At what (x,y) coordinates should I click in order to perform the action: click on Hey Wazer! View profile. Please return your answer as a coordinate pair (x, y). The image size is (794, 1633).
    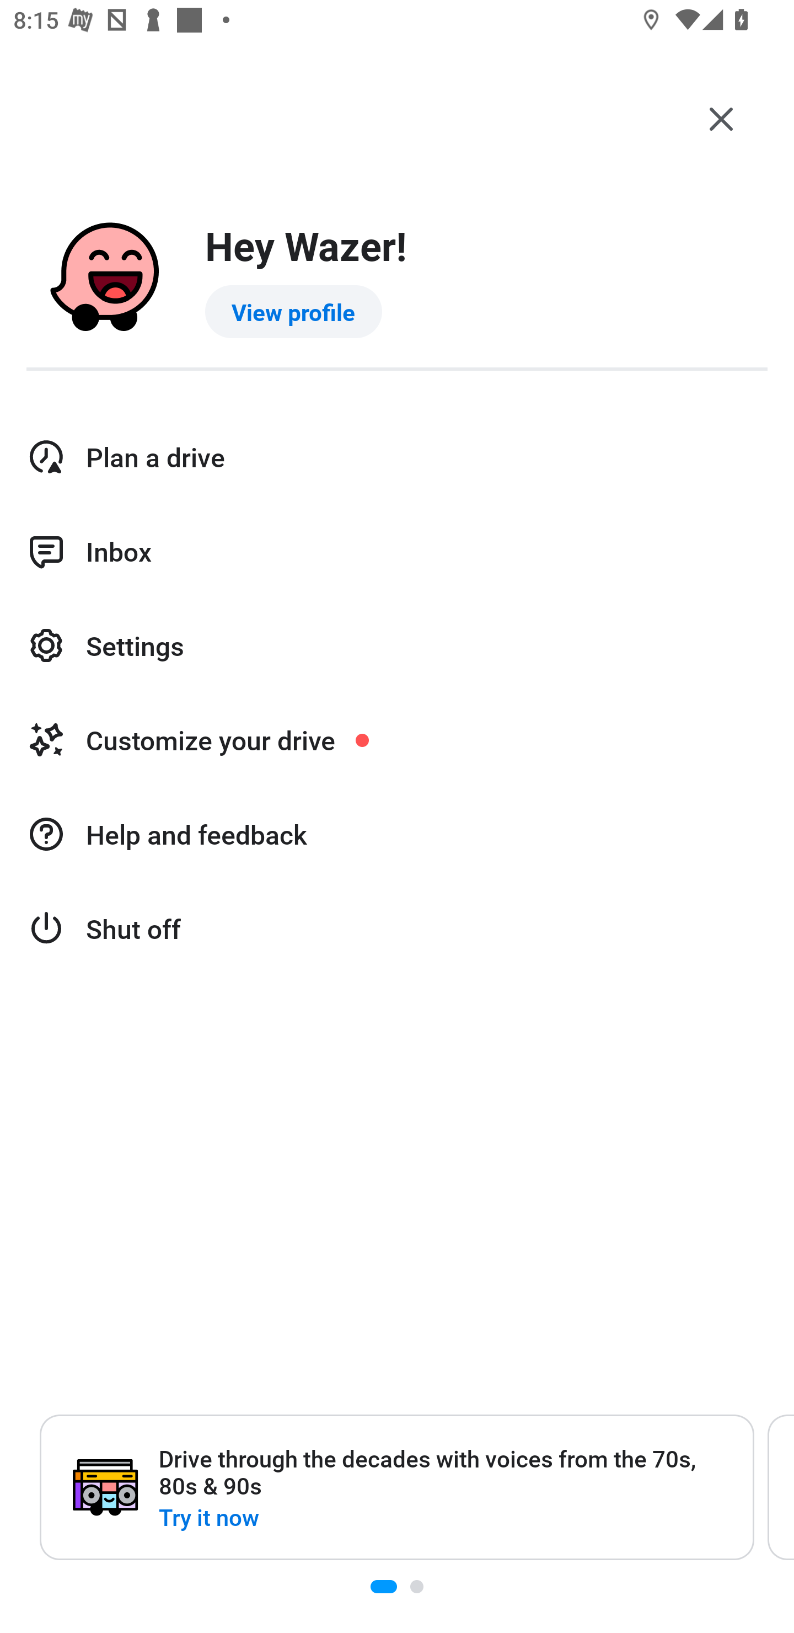
    Looking at the image, I should click on (397, 278).